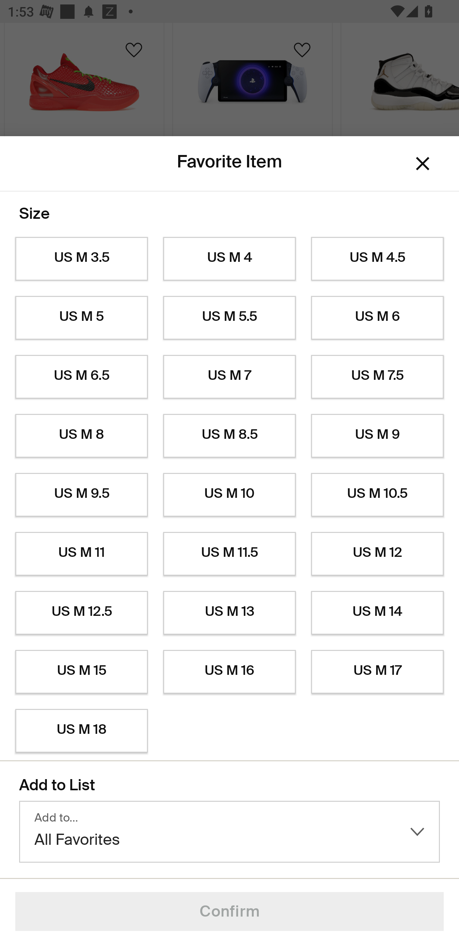 This screenshot has height=944, width=459. What do you see at coordinates (229, 832) in the screenshot?
I see `Add to… All Favorites` at bounding box center [229, 832].